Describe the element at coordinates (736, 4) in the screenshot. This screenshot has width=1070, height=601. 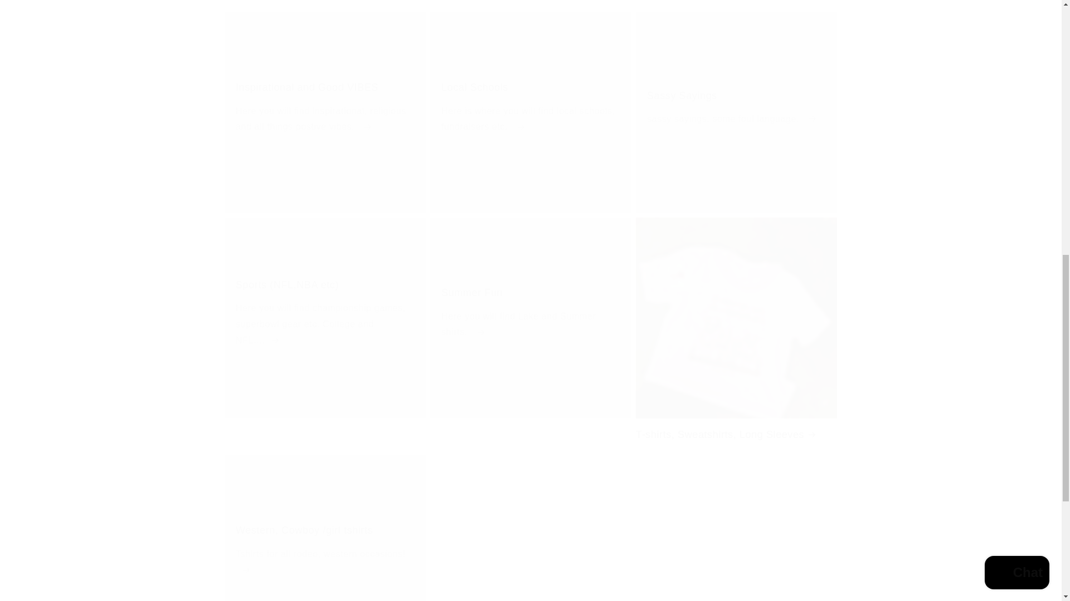
I see `T-shirts, Sweatshirts, Long Sleeves` at that location.